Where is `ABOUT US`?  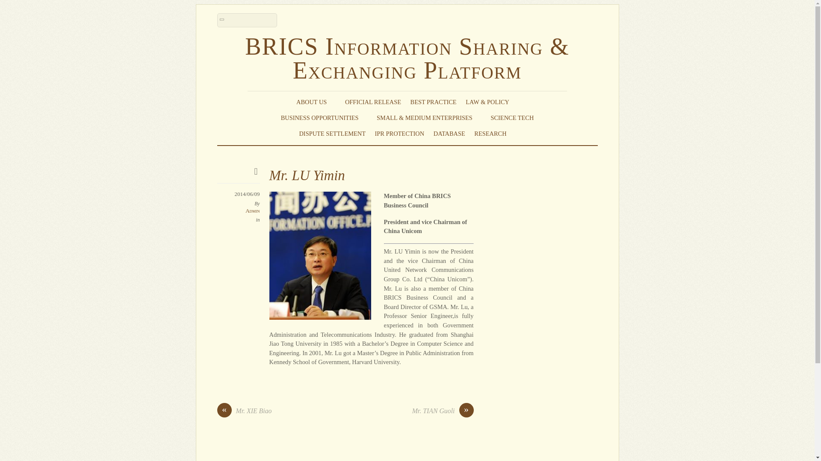 ABOUT US is located at coordinates (316, 102).